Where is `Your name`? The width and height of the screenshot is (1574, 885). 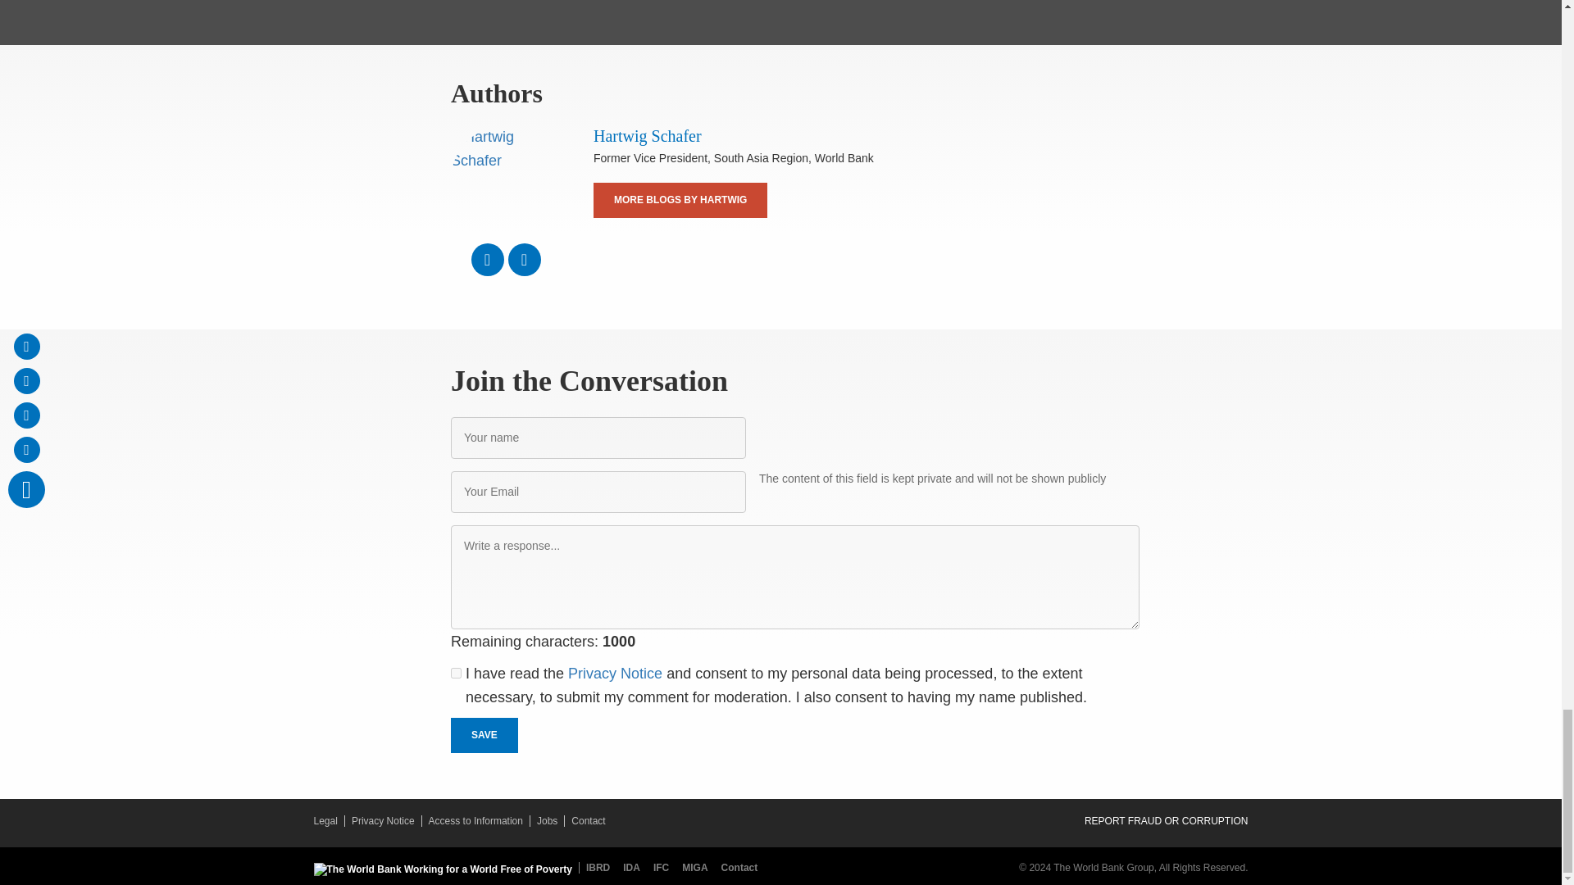
Your name is located at coordinates (598, 438).